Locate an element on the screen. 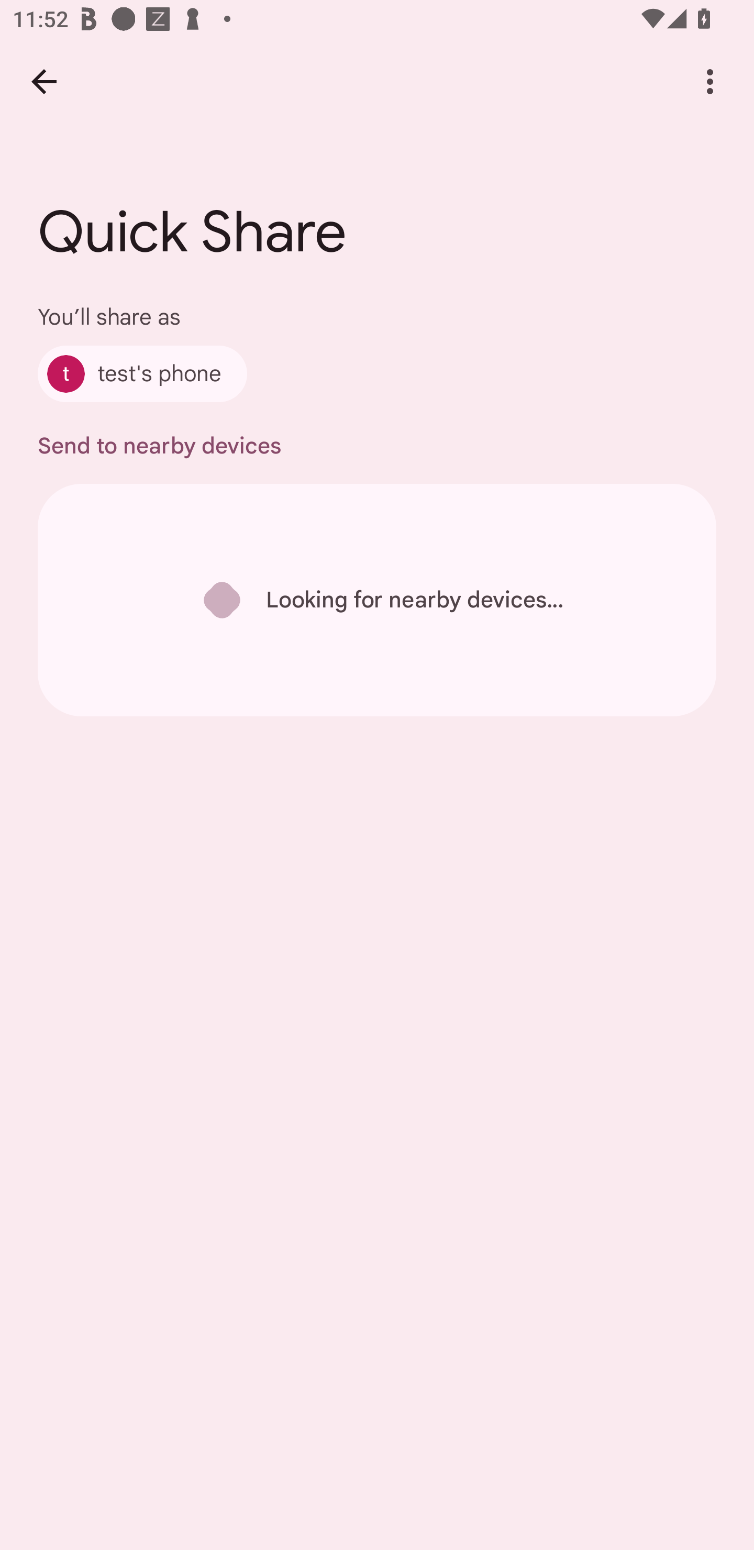 This screenshot has width=754, height=1550. Back is located at coordinates (43, 81).